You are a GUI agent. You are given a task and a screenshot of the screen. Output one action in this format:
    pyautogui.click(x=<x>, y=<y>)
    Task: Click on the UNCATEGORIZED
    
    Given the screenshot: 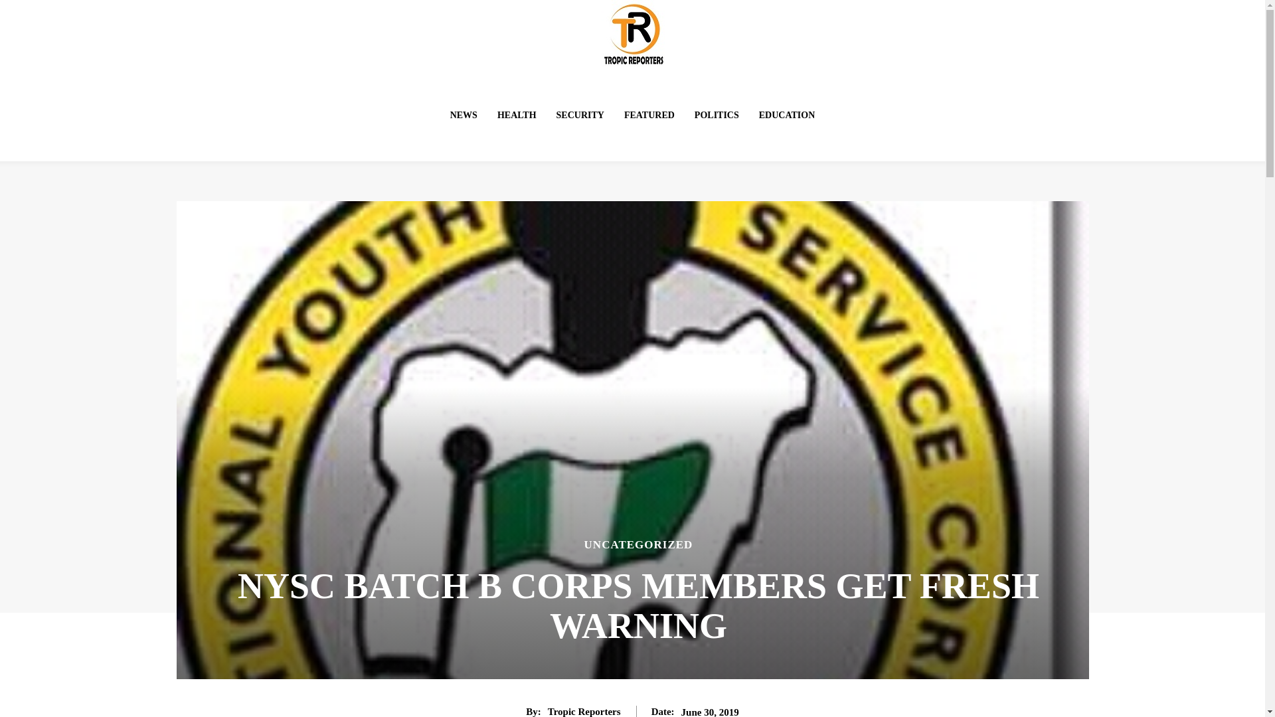 What is the action you would take?
    pyautogui.click(x=639, y=544)
    